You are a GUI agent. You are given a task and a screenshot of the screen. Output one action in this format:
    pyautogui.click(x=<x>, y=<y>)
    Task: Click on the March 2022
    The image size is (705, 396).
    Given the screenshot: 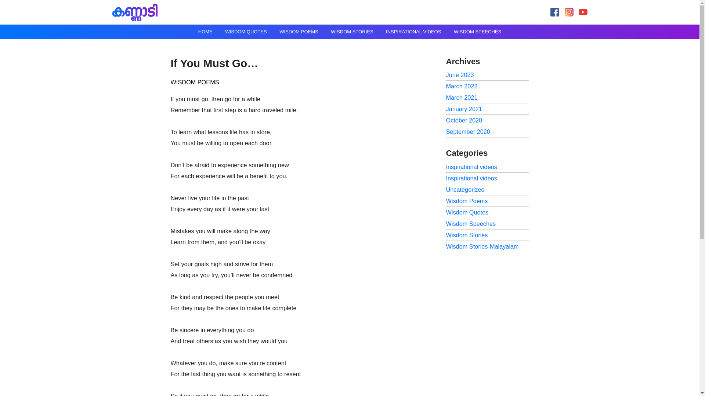 What is the action you would take?
    pyautogui.click(x=461, y=86)
    